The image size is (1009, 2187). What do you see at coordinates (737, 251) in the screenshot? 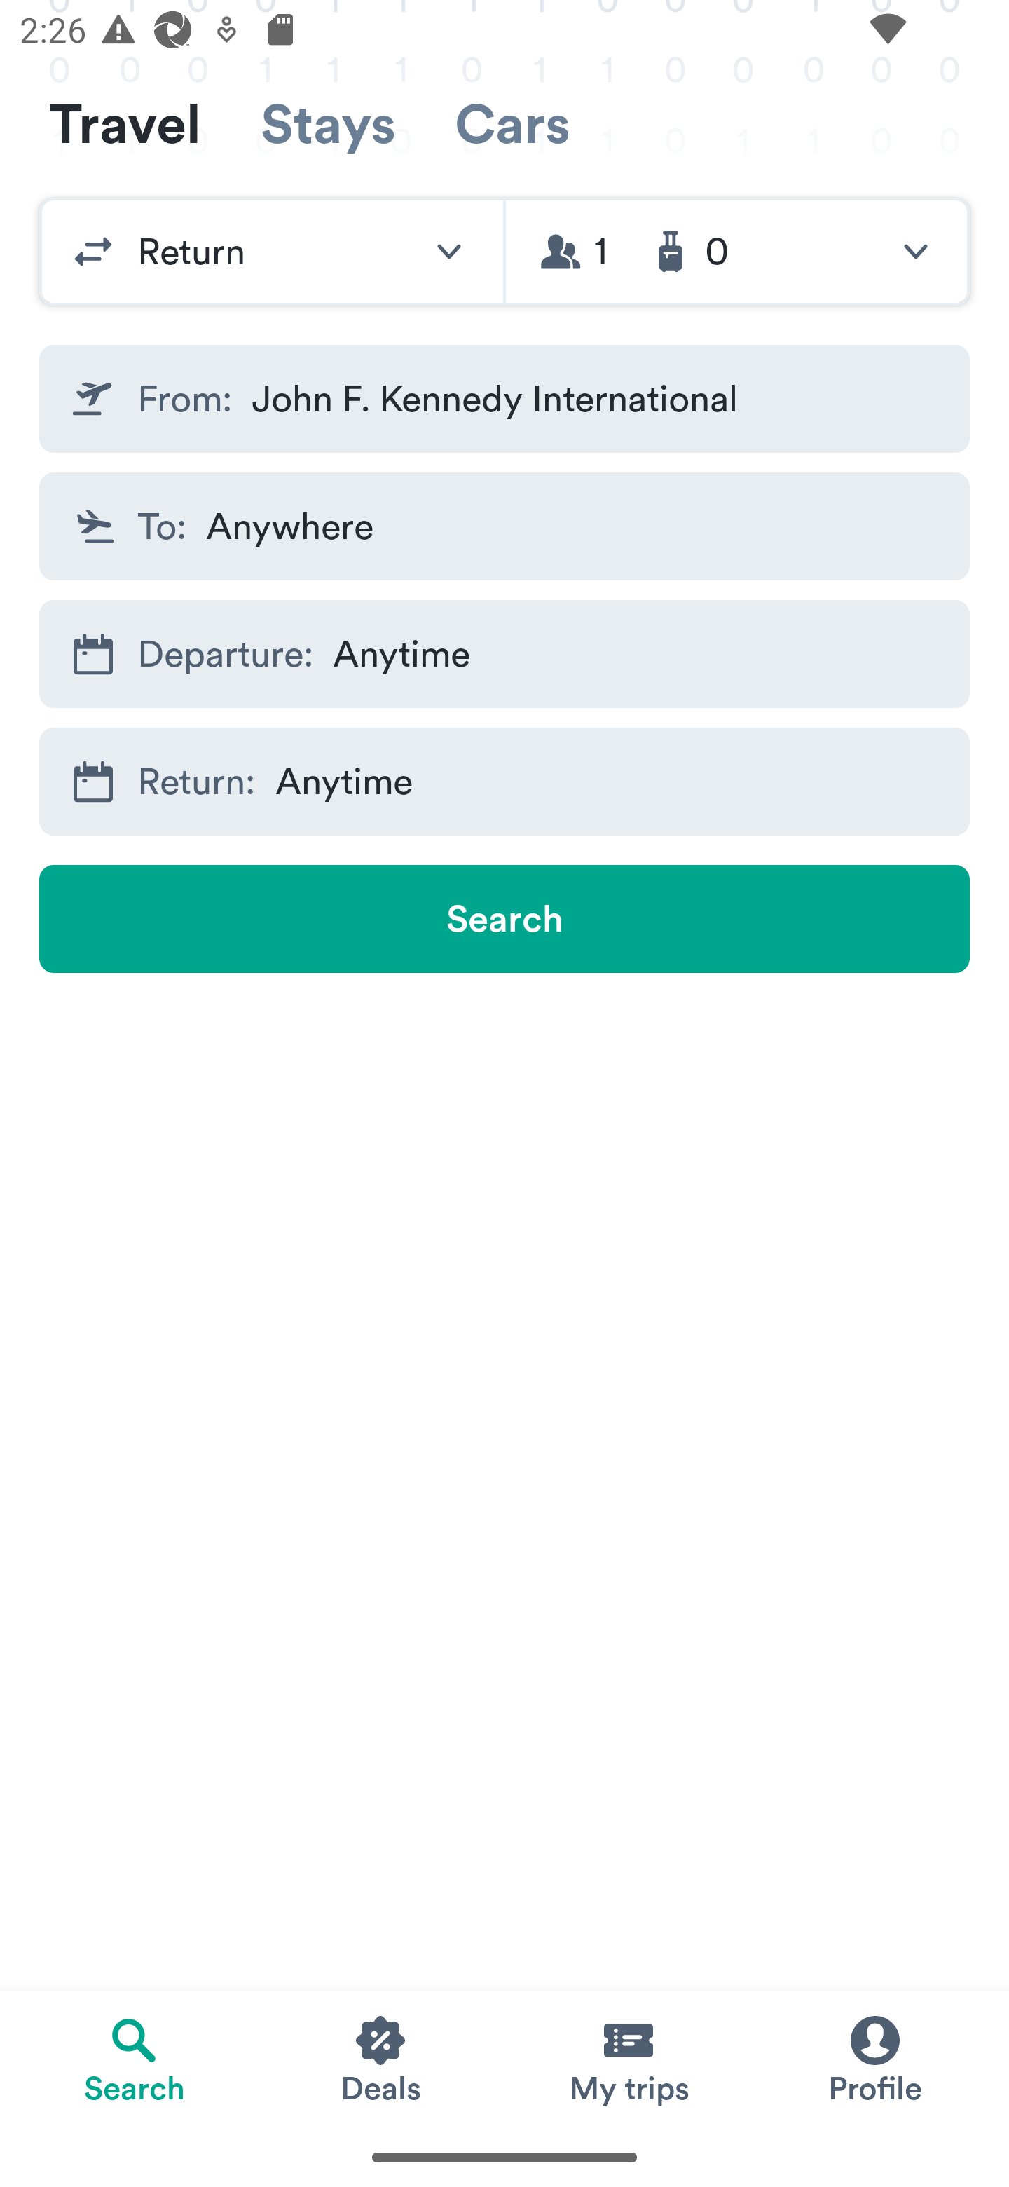
I see `Passengers 1 Bags 0` at bounding box center [737, 251].